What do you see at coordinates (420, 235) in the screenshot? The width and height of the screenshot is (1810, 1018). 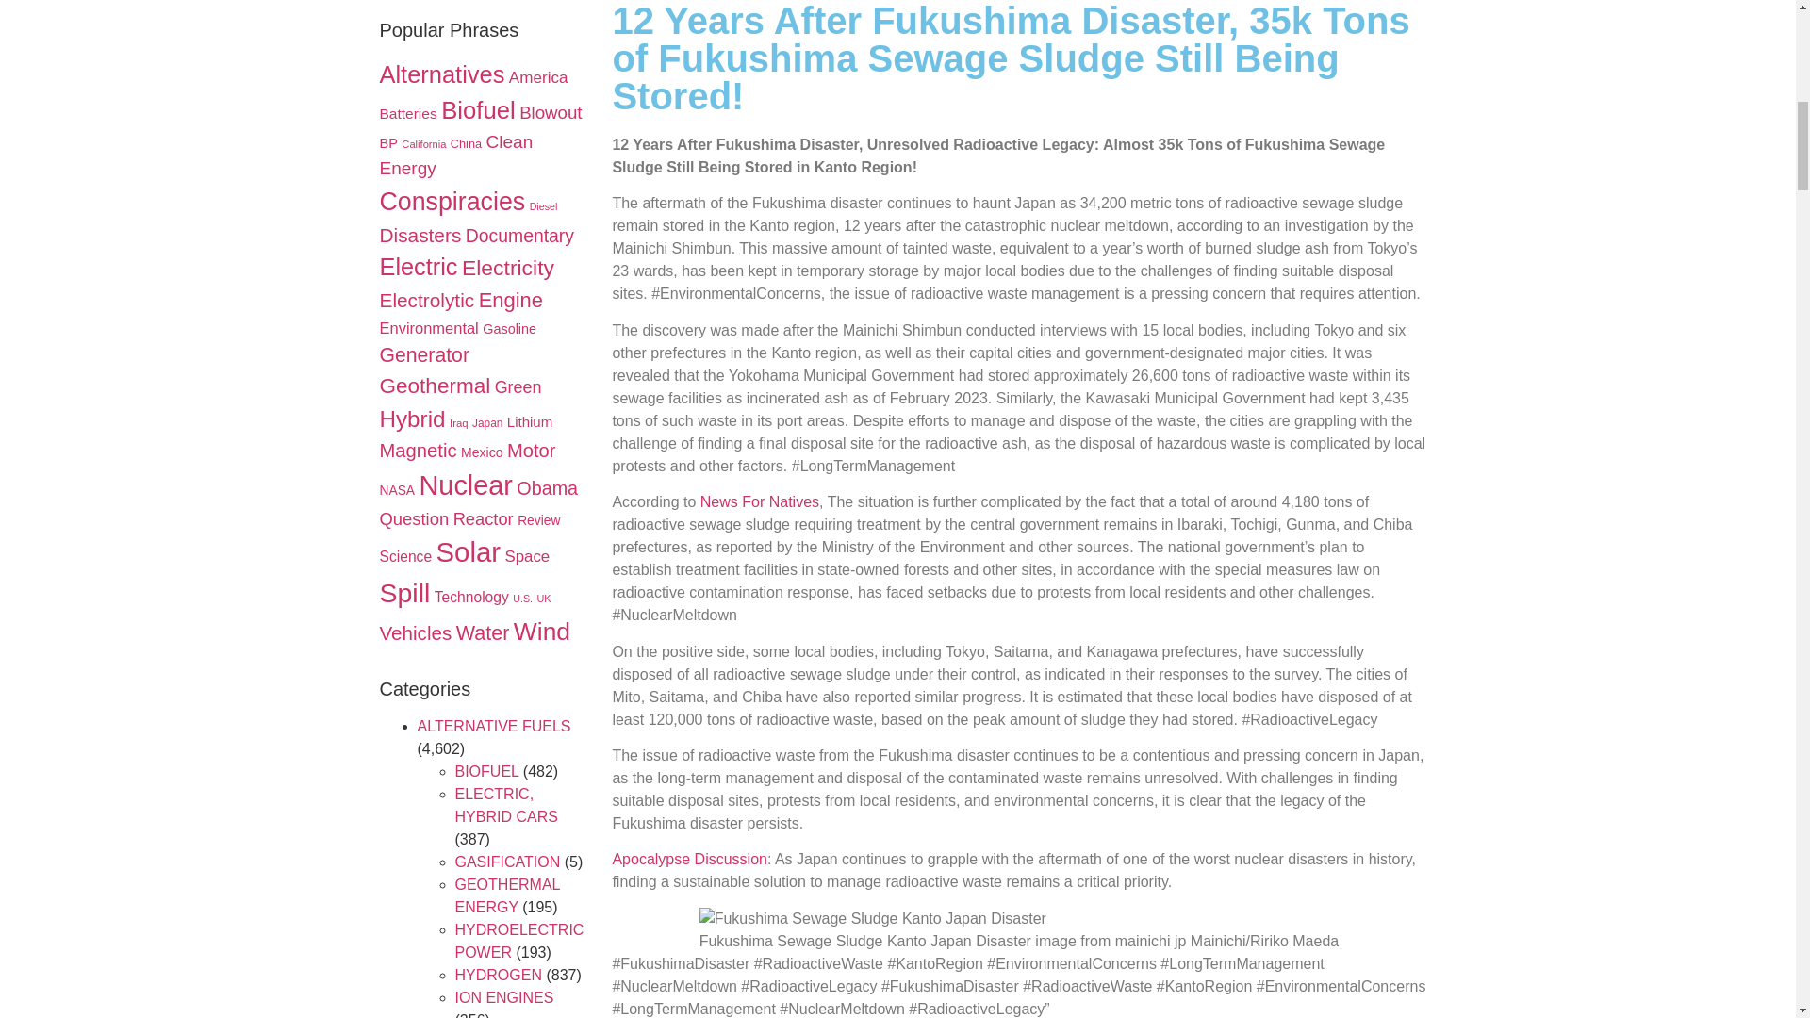 I see `Disasters` at bounding box center [420, 235].